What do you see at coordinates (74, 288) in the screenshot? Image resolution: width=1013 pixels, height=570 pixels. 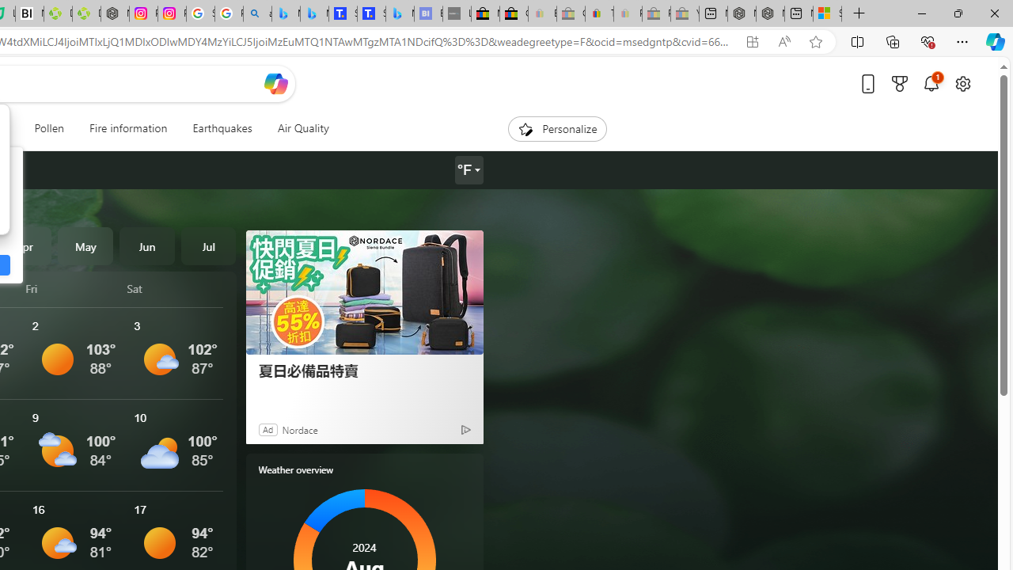 I see `Fri` at bounding box center [74, 288].